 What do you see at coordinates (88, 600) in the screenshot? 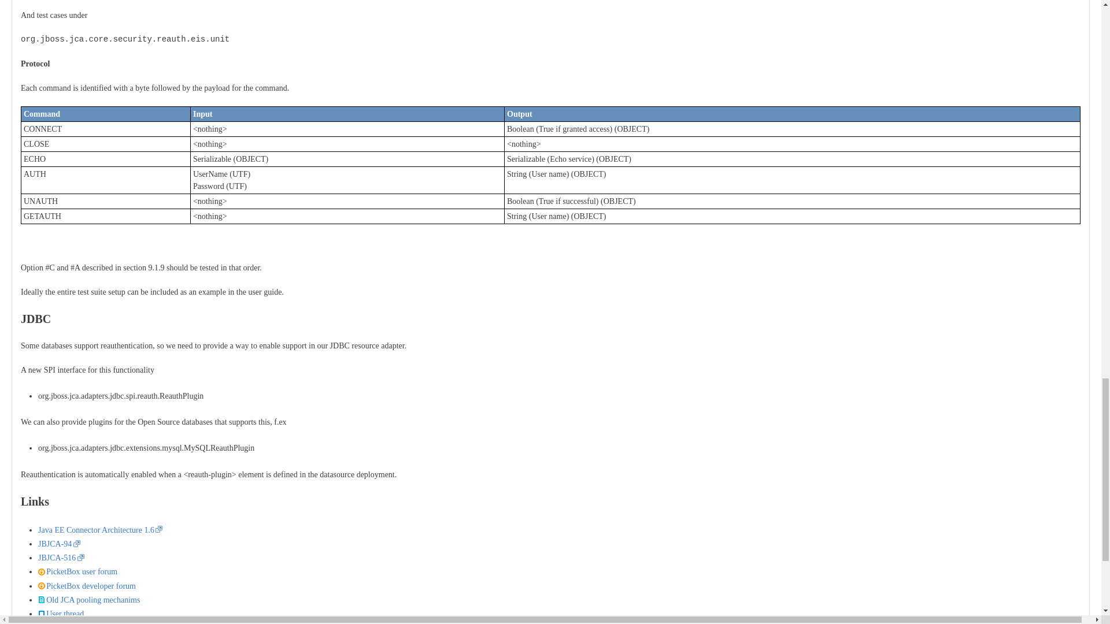
I see `Old JCA pooling mechanims` at bounding box center [88, 600].